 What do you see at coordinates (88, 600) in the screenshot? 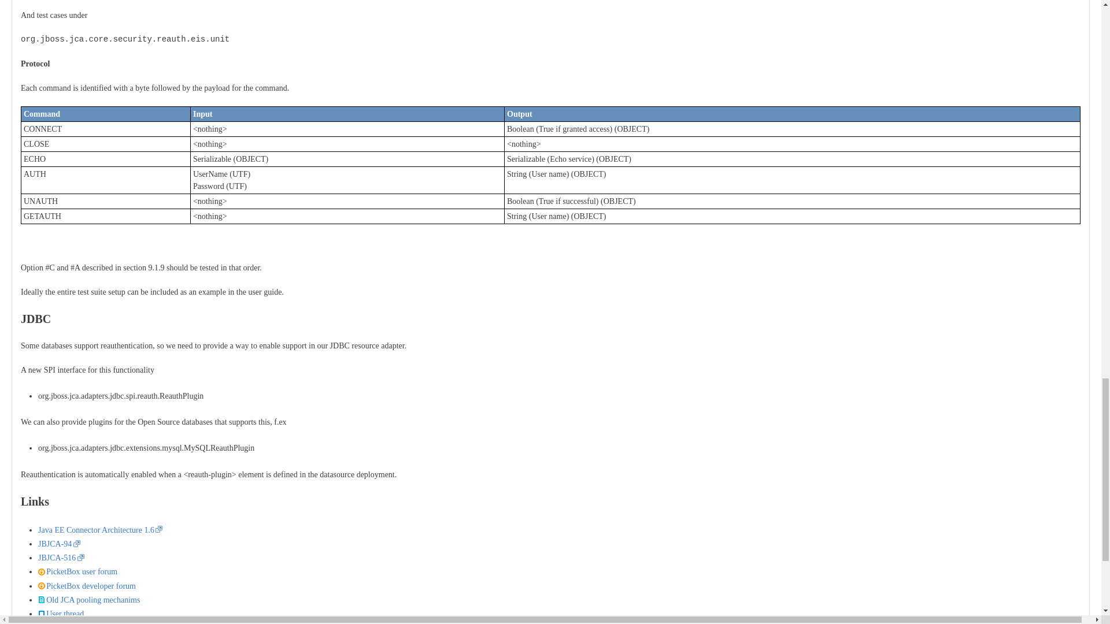
I see `Old JCA pooling mechanims` at bounding box center [88, 600].